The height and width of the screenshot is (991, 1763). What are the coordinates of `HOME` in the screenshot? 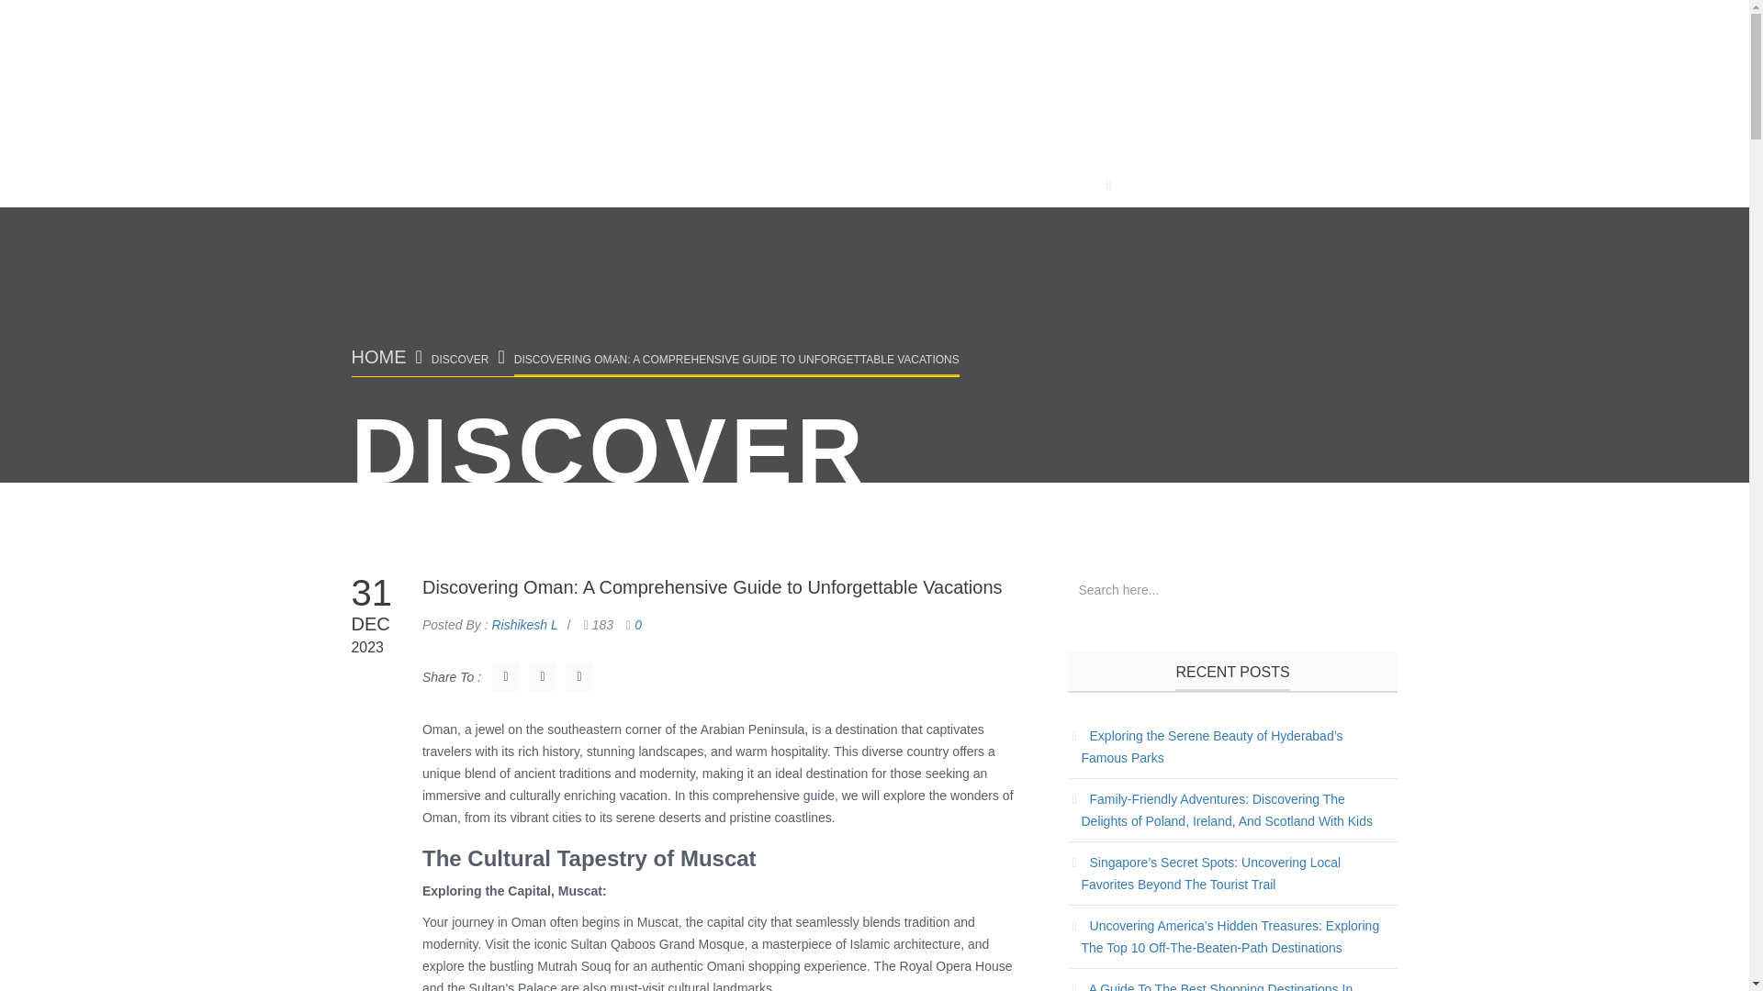 It's located at (378, 357).